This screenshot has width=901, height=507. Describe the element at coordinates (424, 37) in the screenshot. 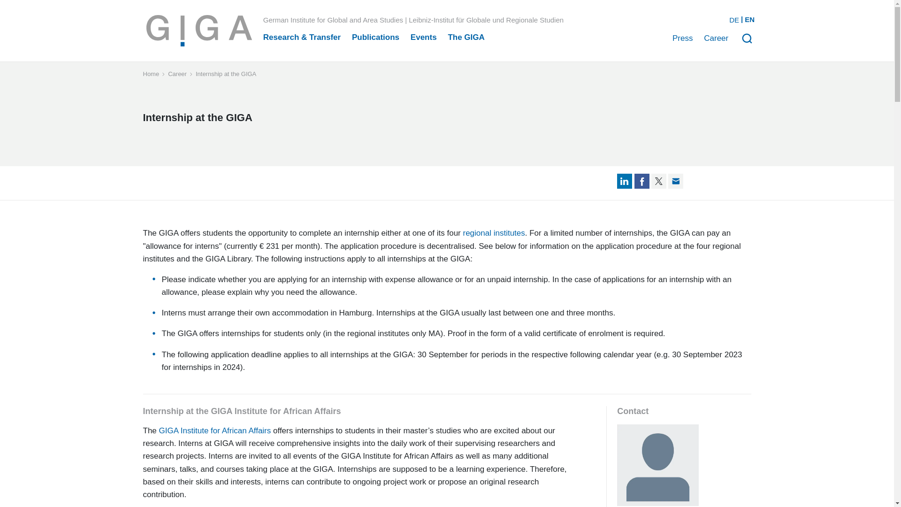

I see `Events` at that location.